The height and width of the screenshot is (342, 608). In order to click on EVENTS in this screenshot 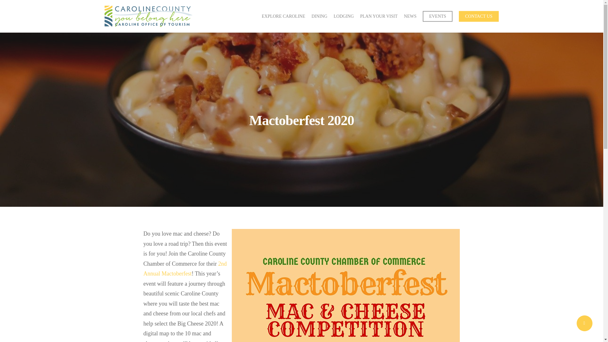, I will do `click(437, 16)`.